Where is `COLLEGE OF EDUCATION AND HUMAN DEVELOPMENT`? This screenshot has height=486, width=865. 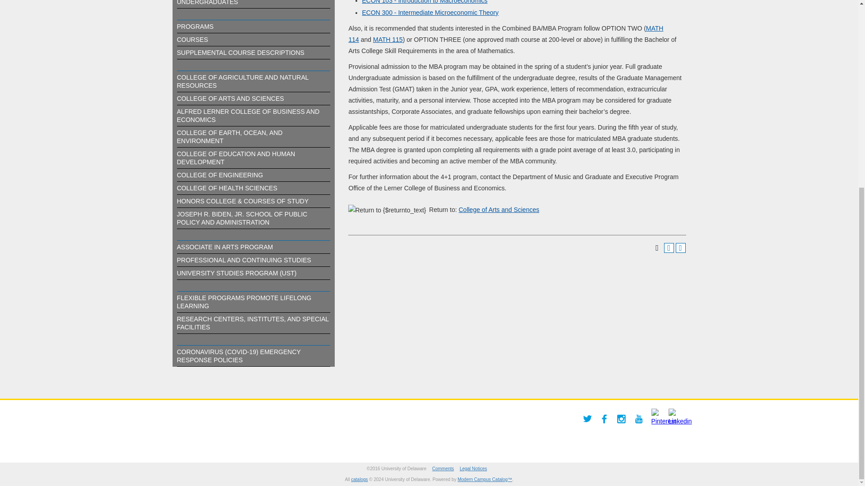
COLLEGE OF EDUCATION AND HUMAN DEVELOPMENT is located at coordinates (235, 157).